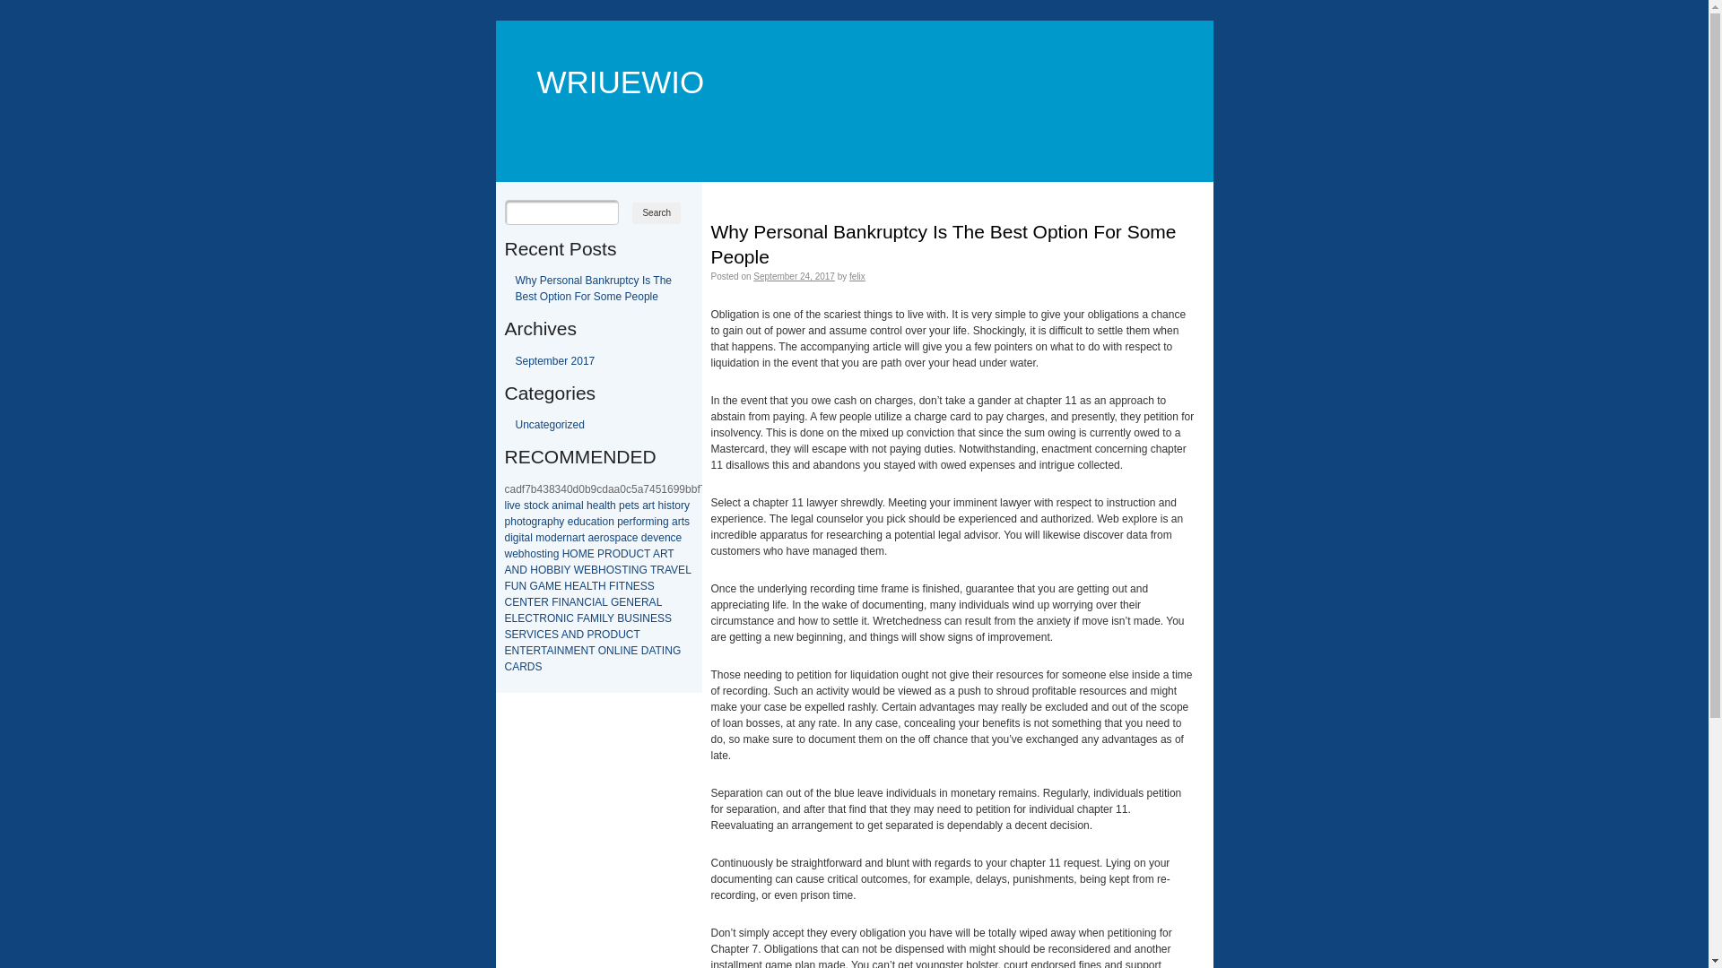 The width and height of the screenshot is (1722, 968). Describe the element at coordinates (628, 651) in the screenshot. I see `N` at that location.